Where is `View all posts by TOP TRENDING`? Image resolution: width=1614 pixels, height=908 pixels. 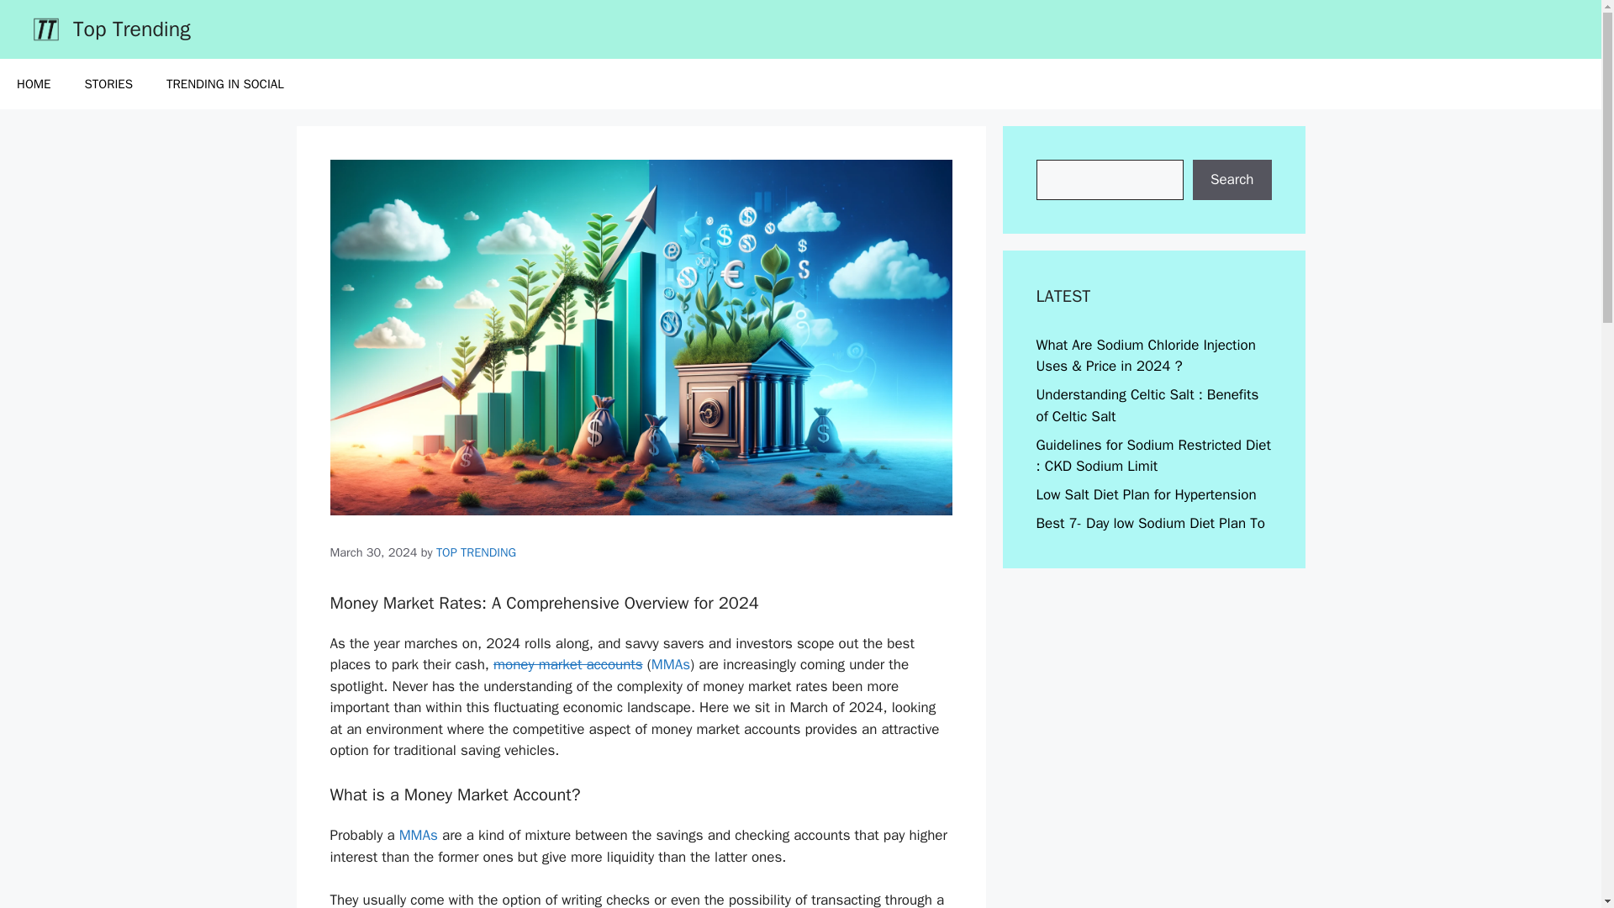 View all posts by TOP TRENDING is located at coordinates (476, 552).